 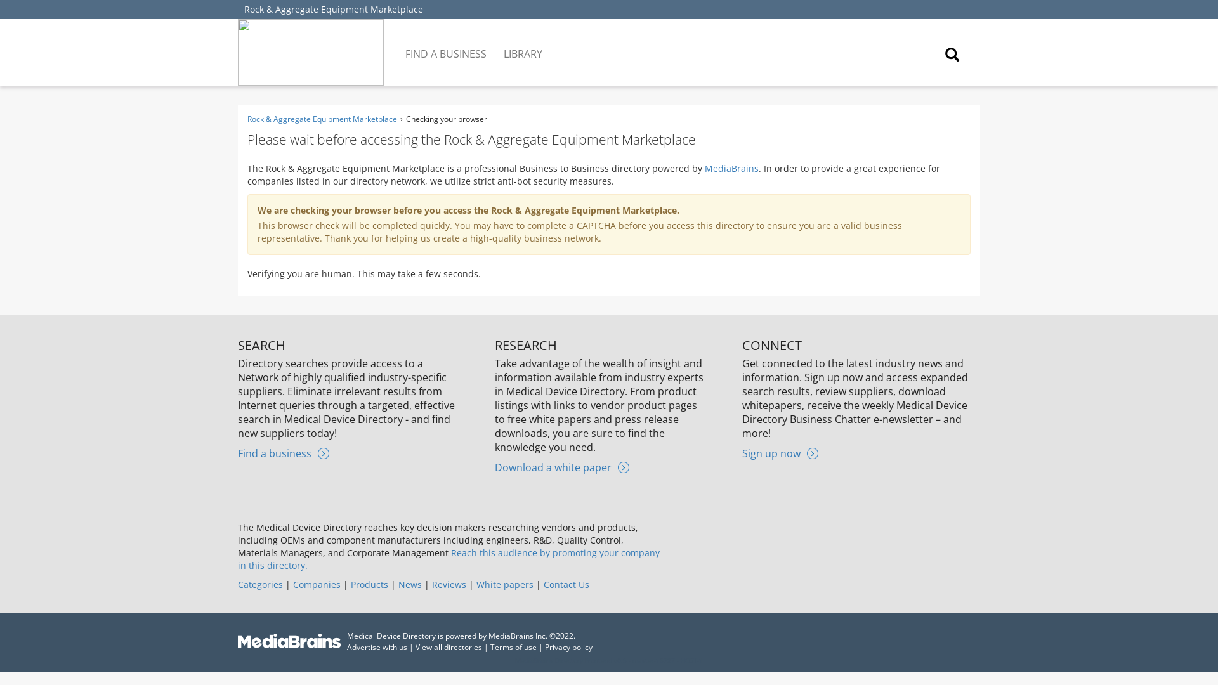 What do you see at coordinates (514, 647) in the screenshot?
I see `Terms of use` at bounding box center [514, 647].